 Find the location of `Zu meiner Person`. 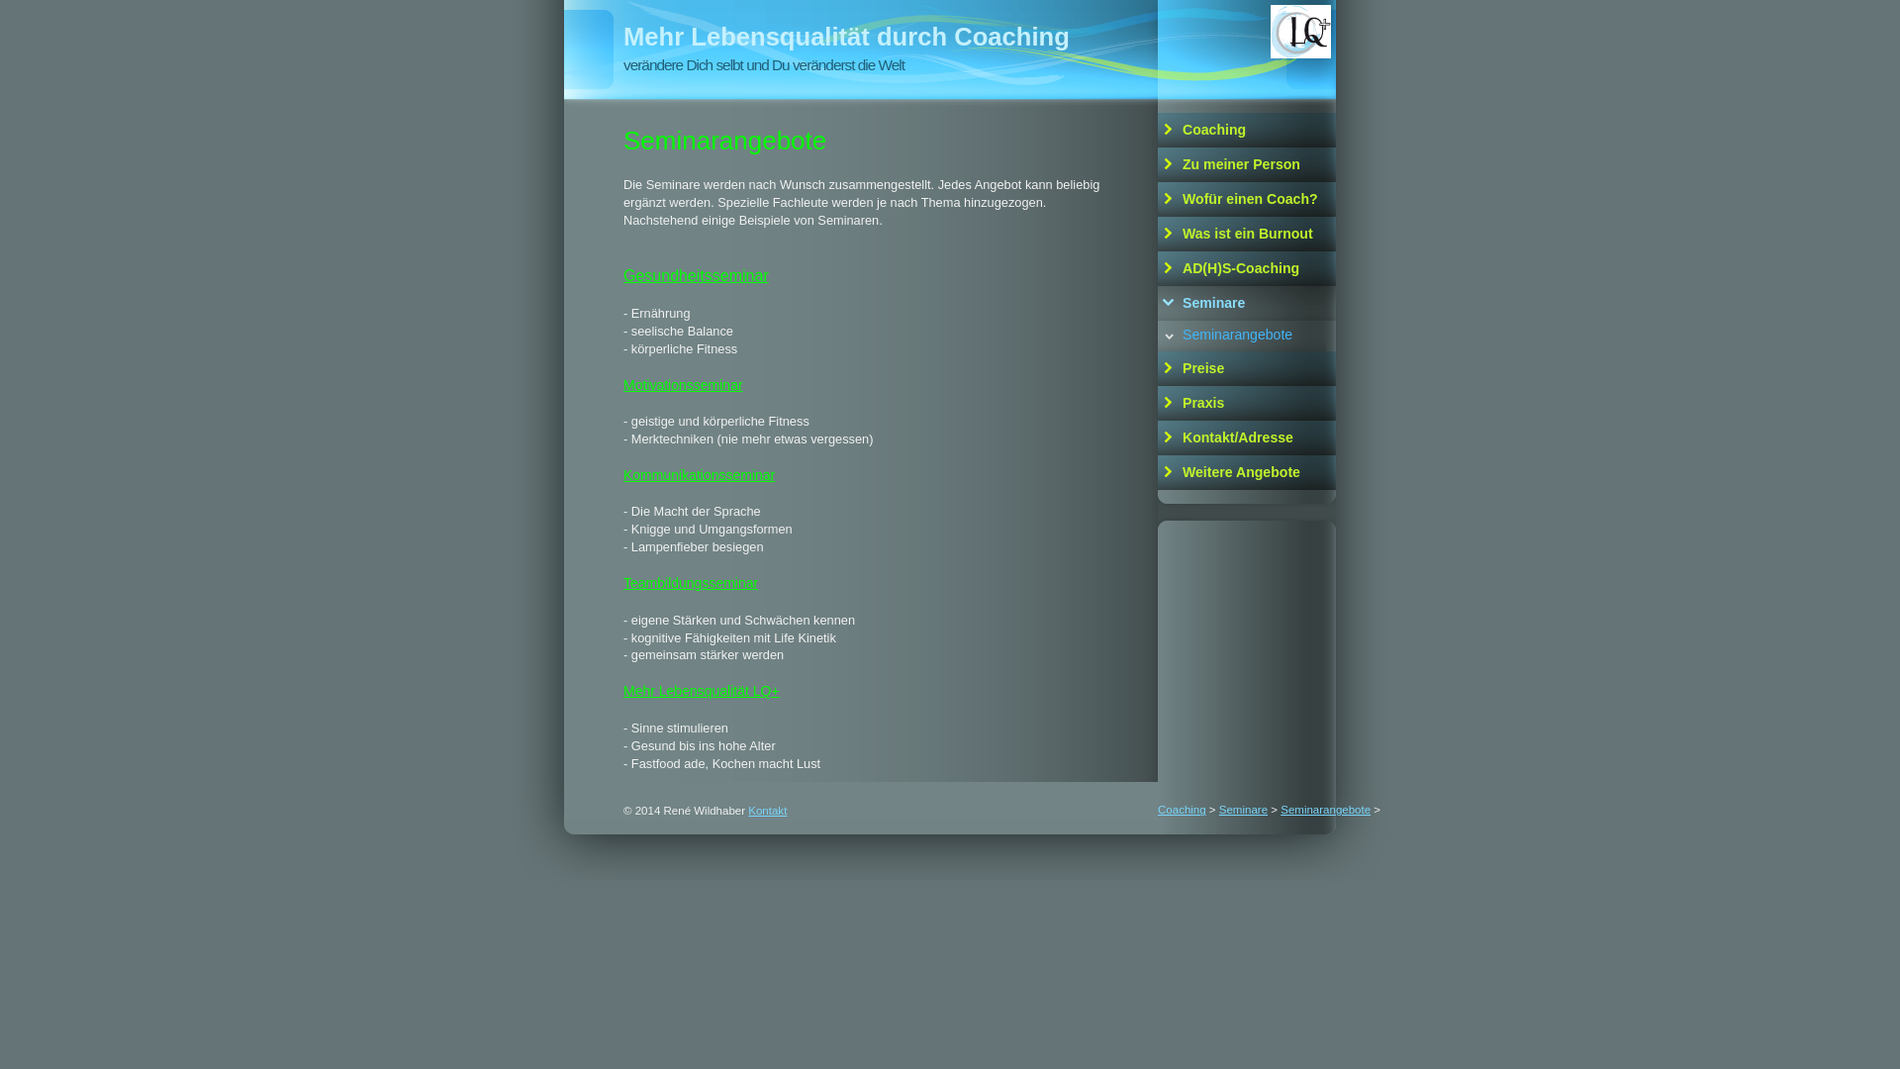

Zu meiner Person is located at coordinates (1247, 164).